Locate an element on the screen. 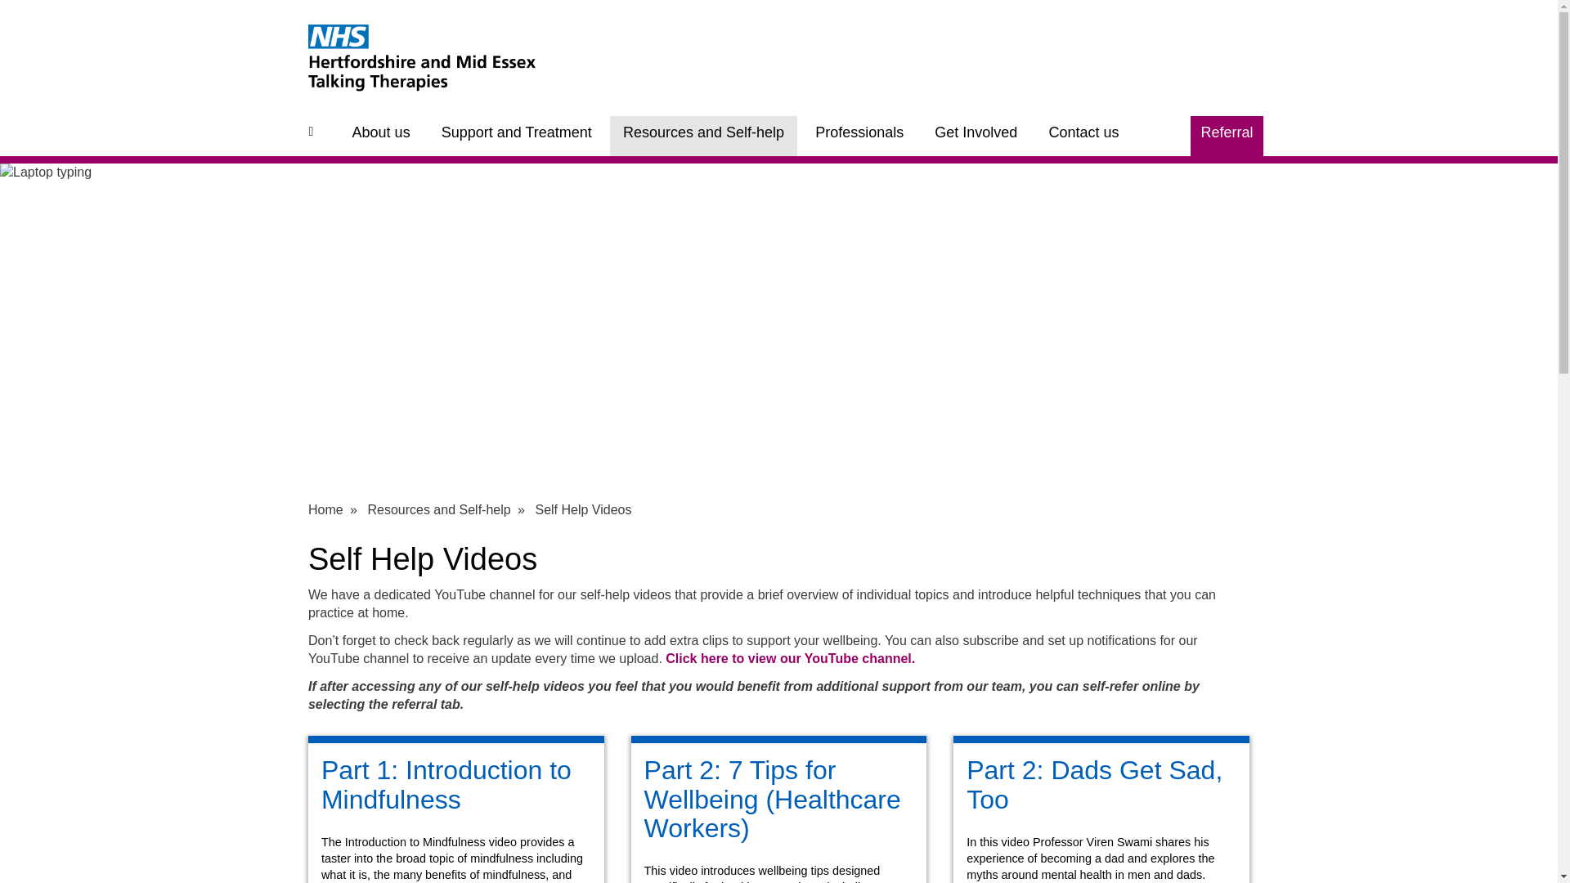 Image resolution: width=1570 pixels, height=883 pixels. Home is located at coordinates (325, 509).